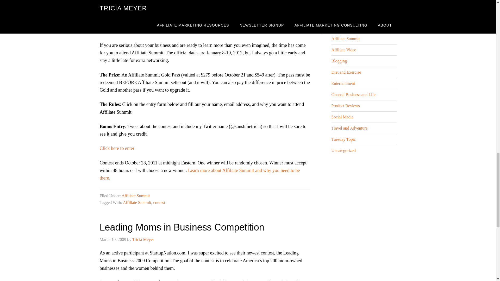 The image size is (500, 281). Describe the element at coordinates (137, 202) in the screenshot. I see `Affiliate Summit` at that location.